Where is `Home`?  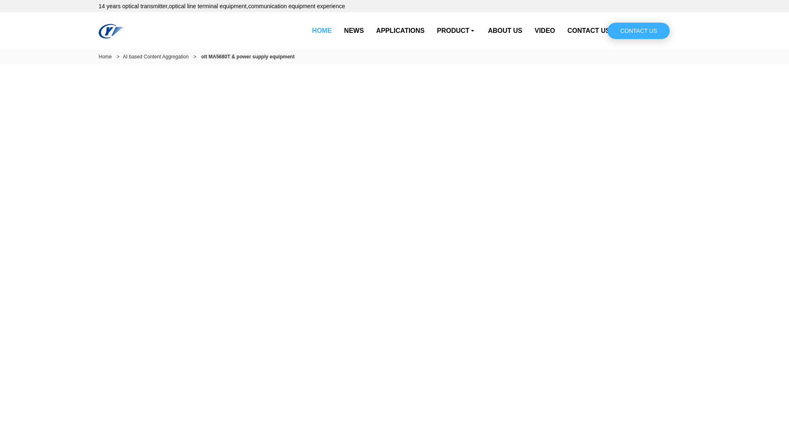 Home is located at coordinates (105, 56).